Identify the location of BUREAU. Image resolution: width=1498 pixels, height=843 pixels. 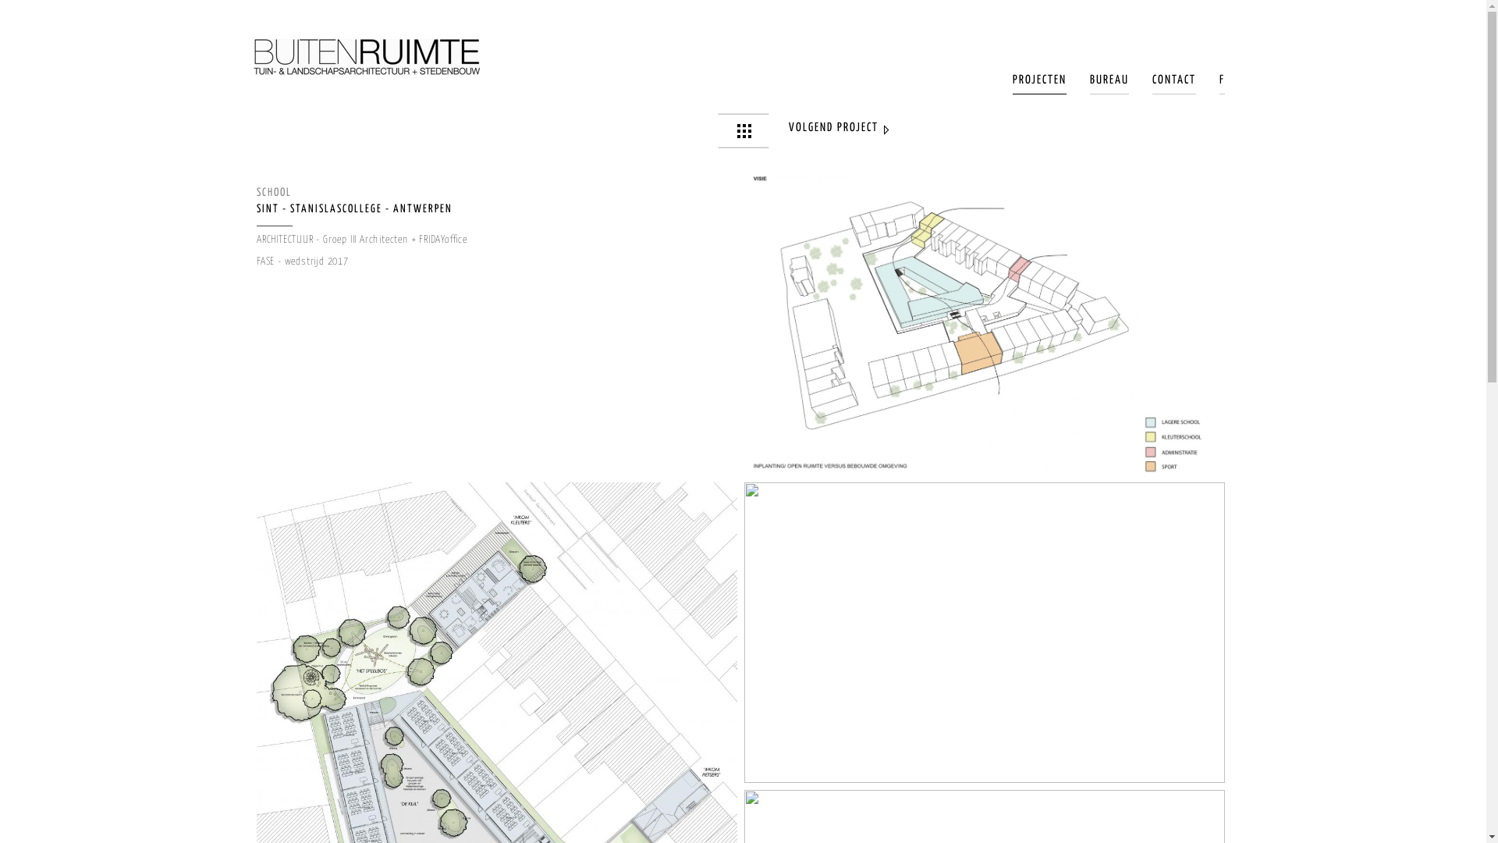
(1109, 84).